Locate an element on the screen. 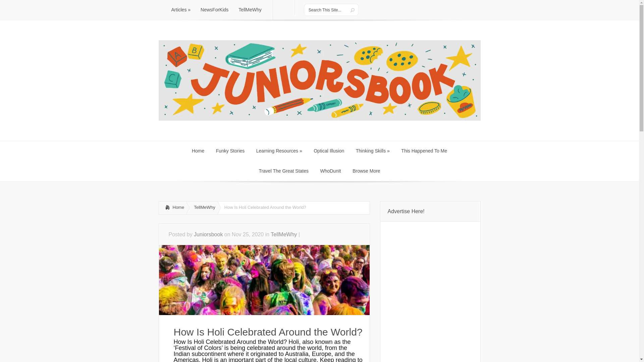 The height and width of the screenshot is (362, 644). Funky Stories is located at coordinates (230, 151).